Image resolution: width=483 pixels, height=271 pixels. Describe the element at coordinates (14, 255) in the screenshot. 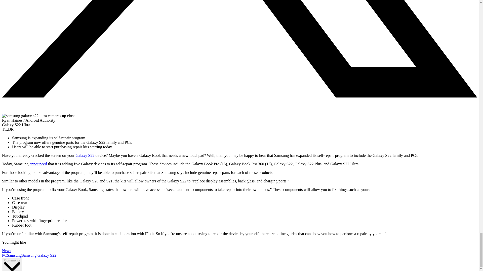

I see `Samsung` at that location.